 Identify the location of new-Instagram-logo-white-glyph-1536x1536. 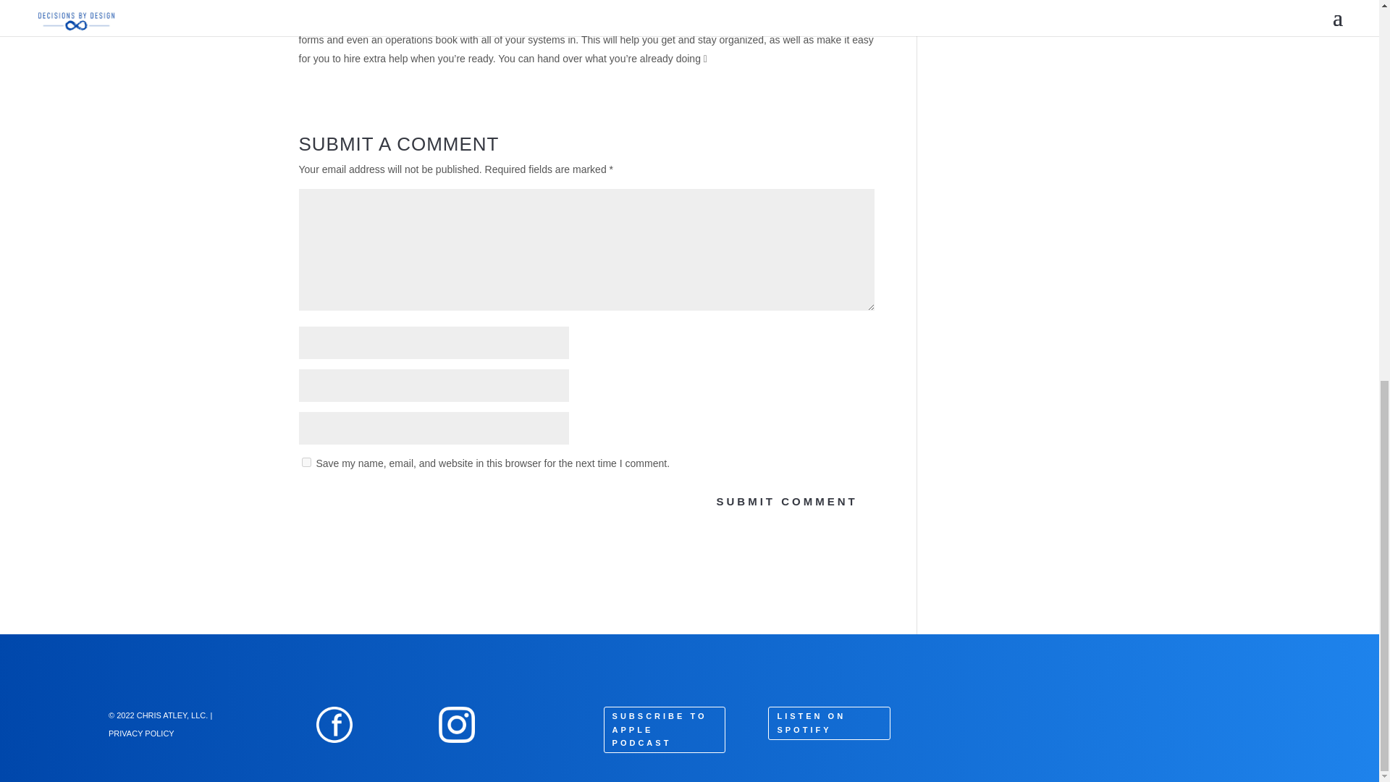
(457, 725).